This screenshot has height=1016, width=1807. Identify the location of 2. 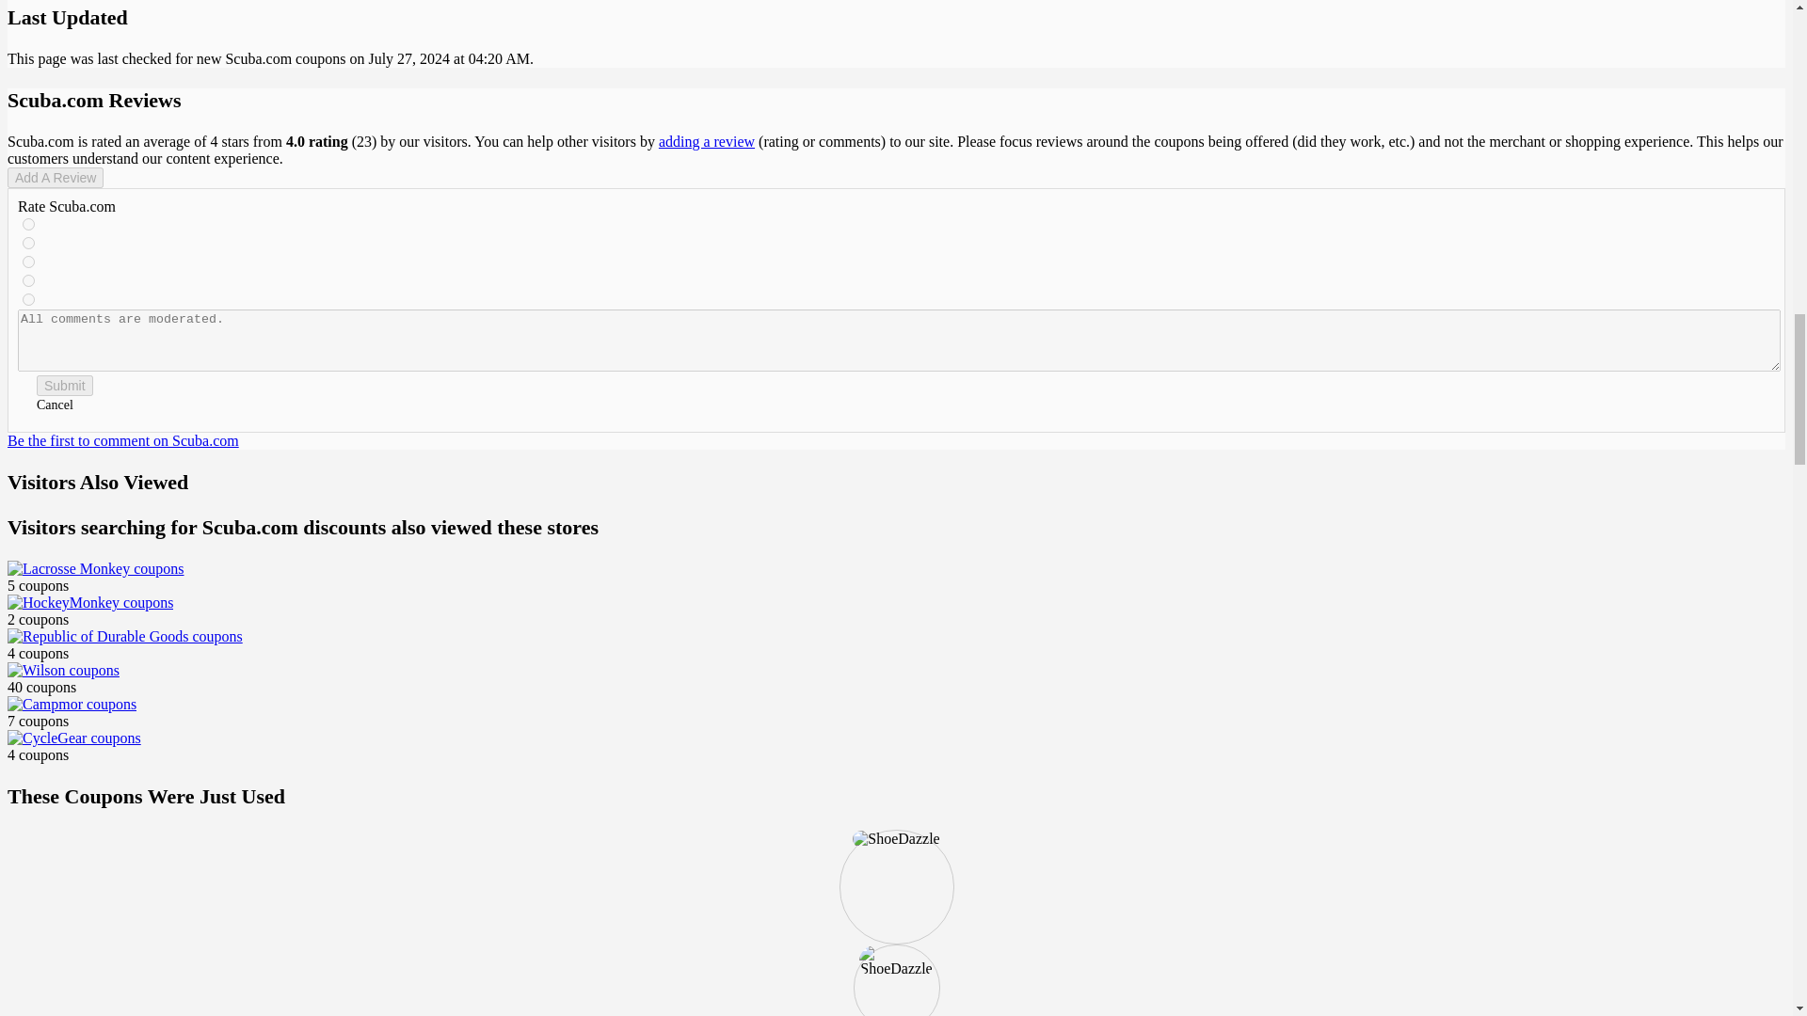
(28, 280).